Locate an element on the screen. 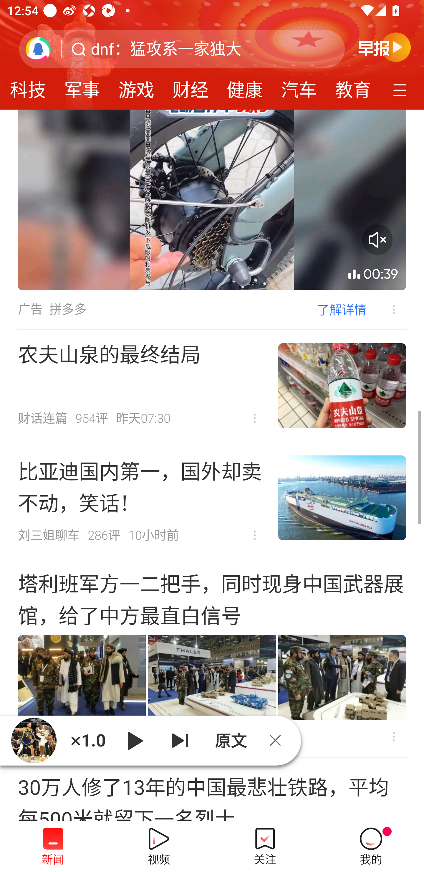 The width and height of the screenshot is (424, 872). 拼多多 is located at coordinates (68, 309).